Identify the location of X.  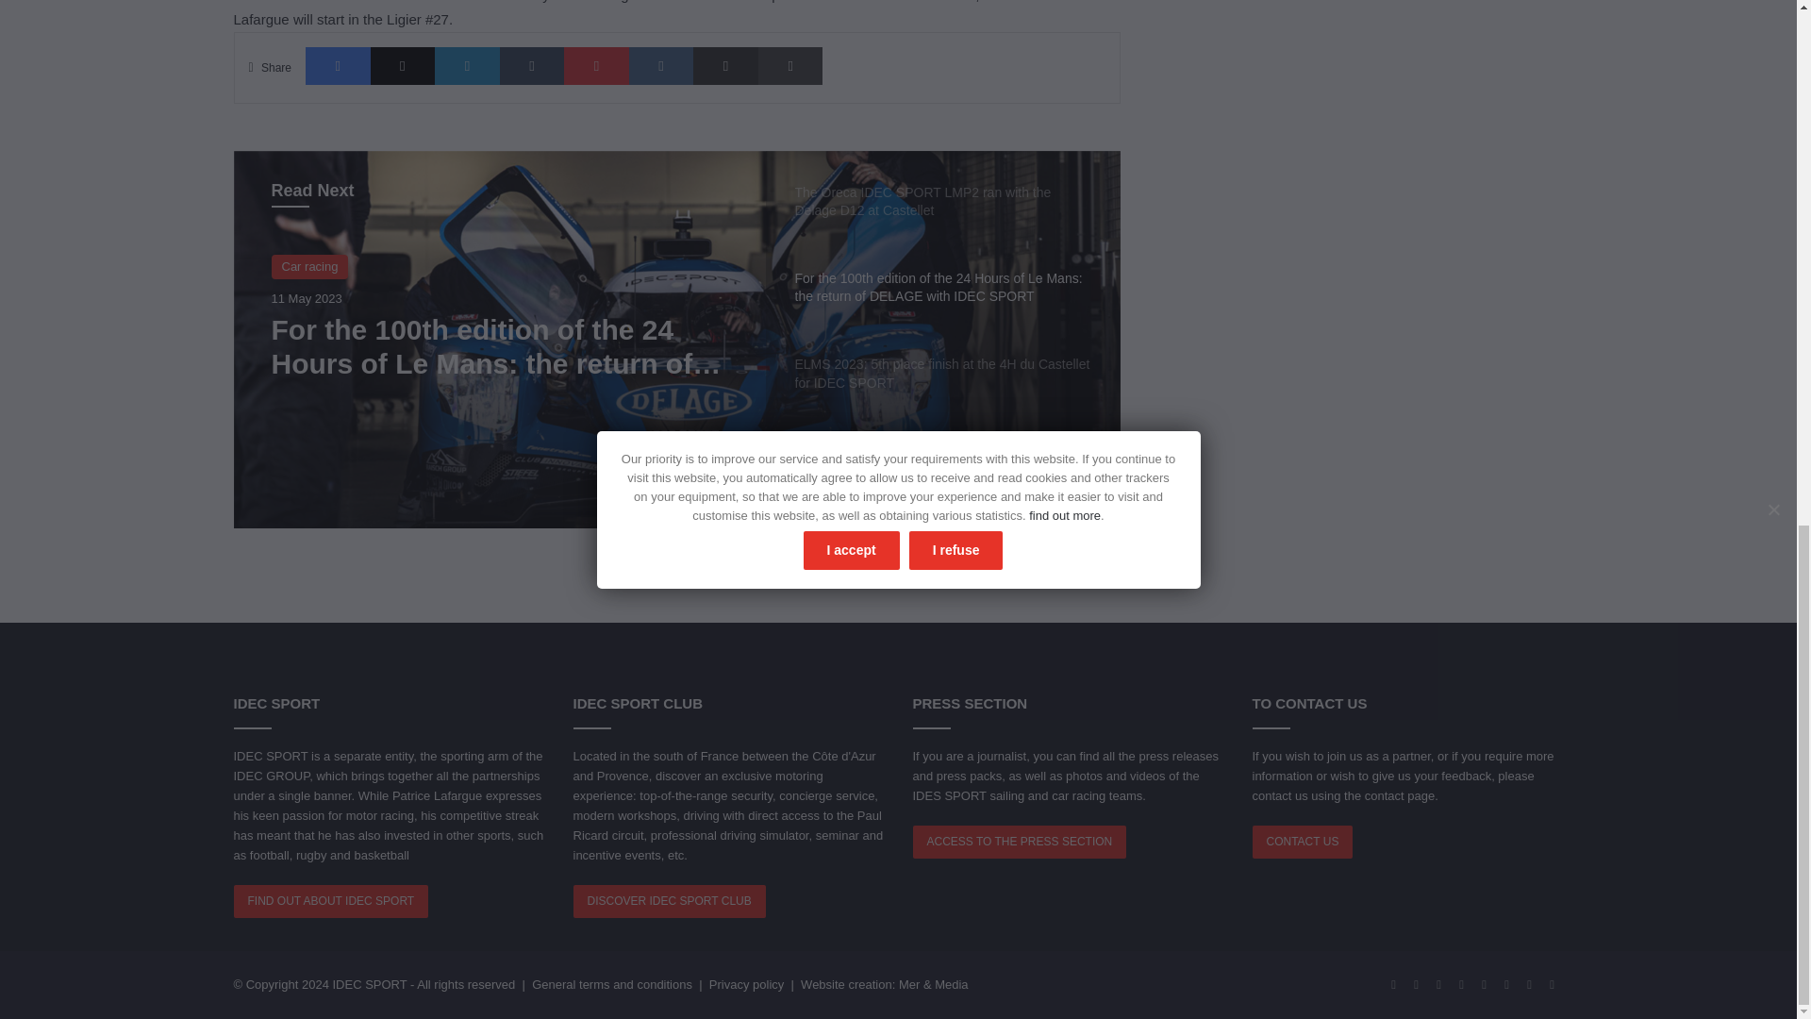
(404, 65).